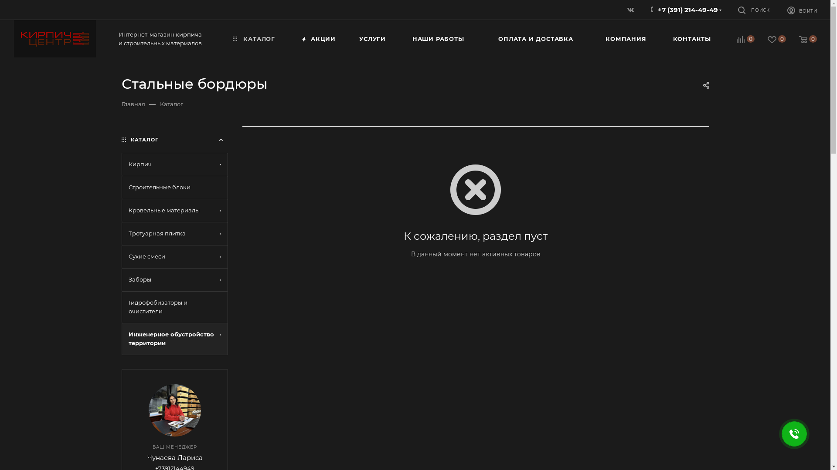 The height and width of the screenshot is (470, 837). What do you see at coordinates (771, 40) in the screenshot?
I see `0` at bounding box center [771, 40].